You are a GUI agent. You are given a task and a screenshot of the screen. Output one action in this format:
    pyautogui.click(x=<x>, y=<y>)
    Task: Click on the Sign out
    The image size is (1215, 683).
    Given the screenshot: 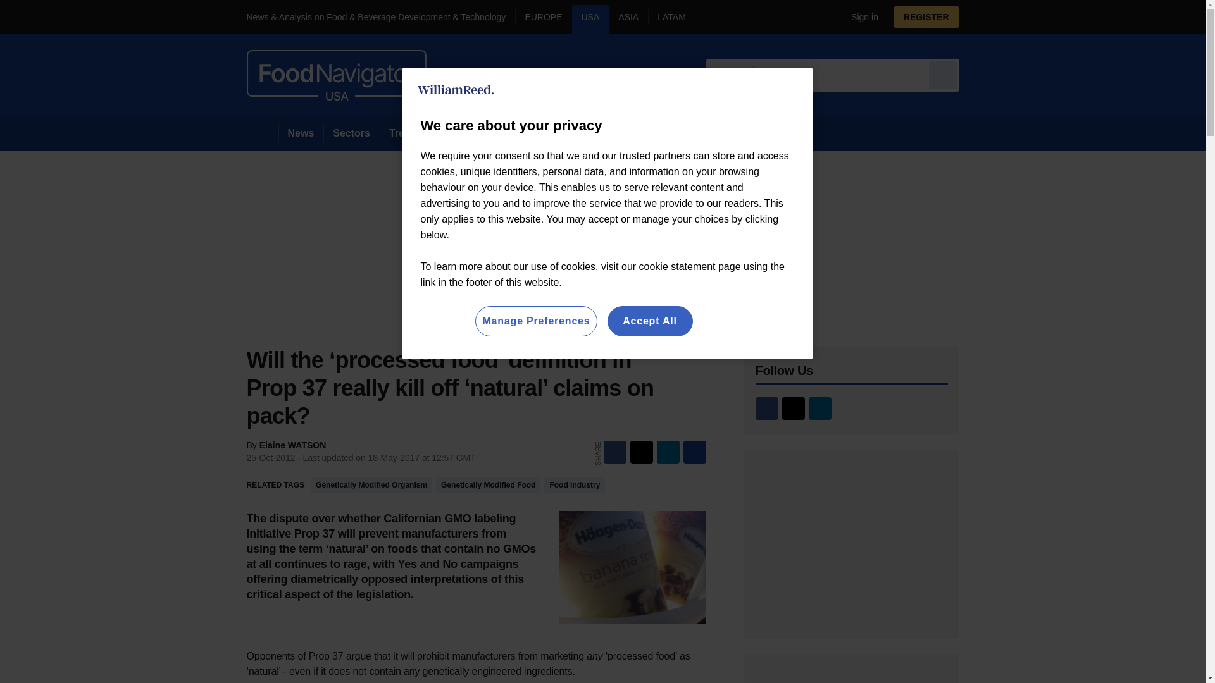 What is the action you would take?
    pyautogui.click(x=862, y=16)
    